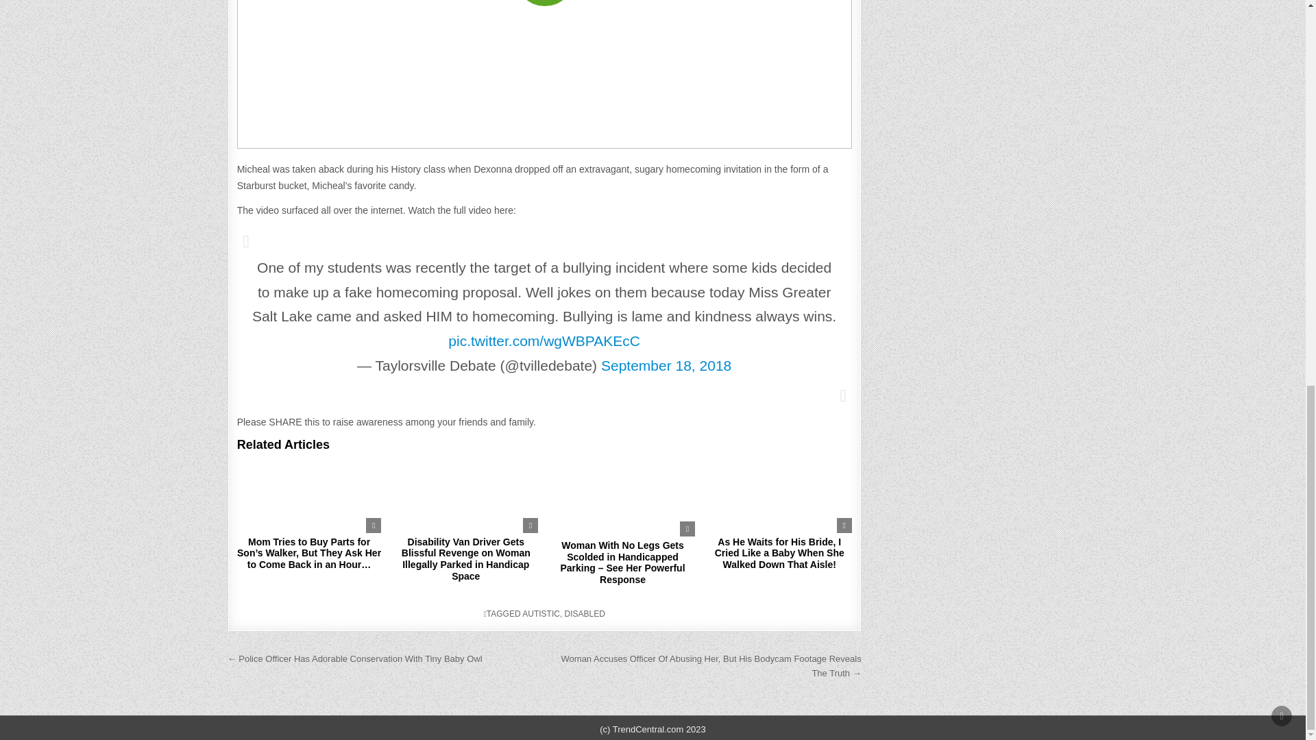  I want to click on September 18, 2018, so click(666, 365).